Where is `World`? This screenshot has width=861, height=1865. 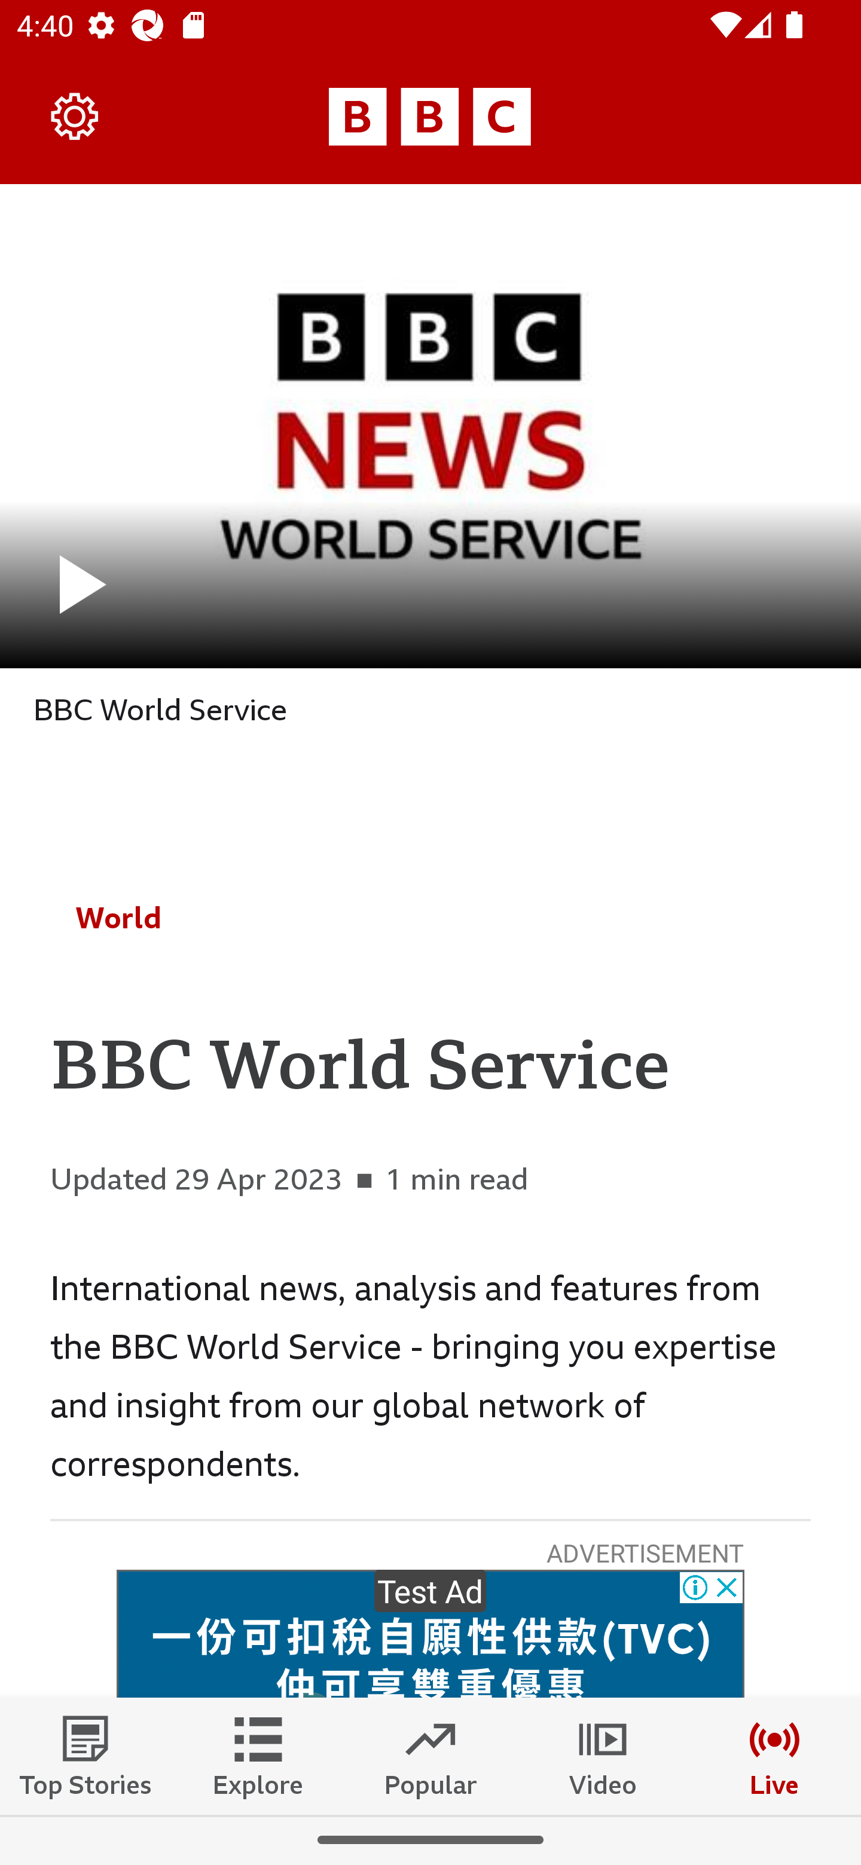
World is located at coordinates (118, 917).